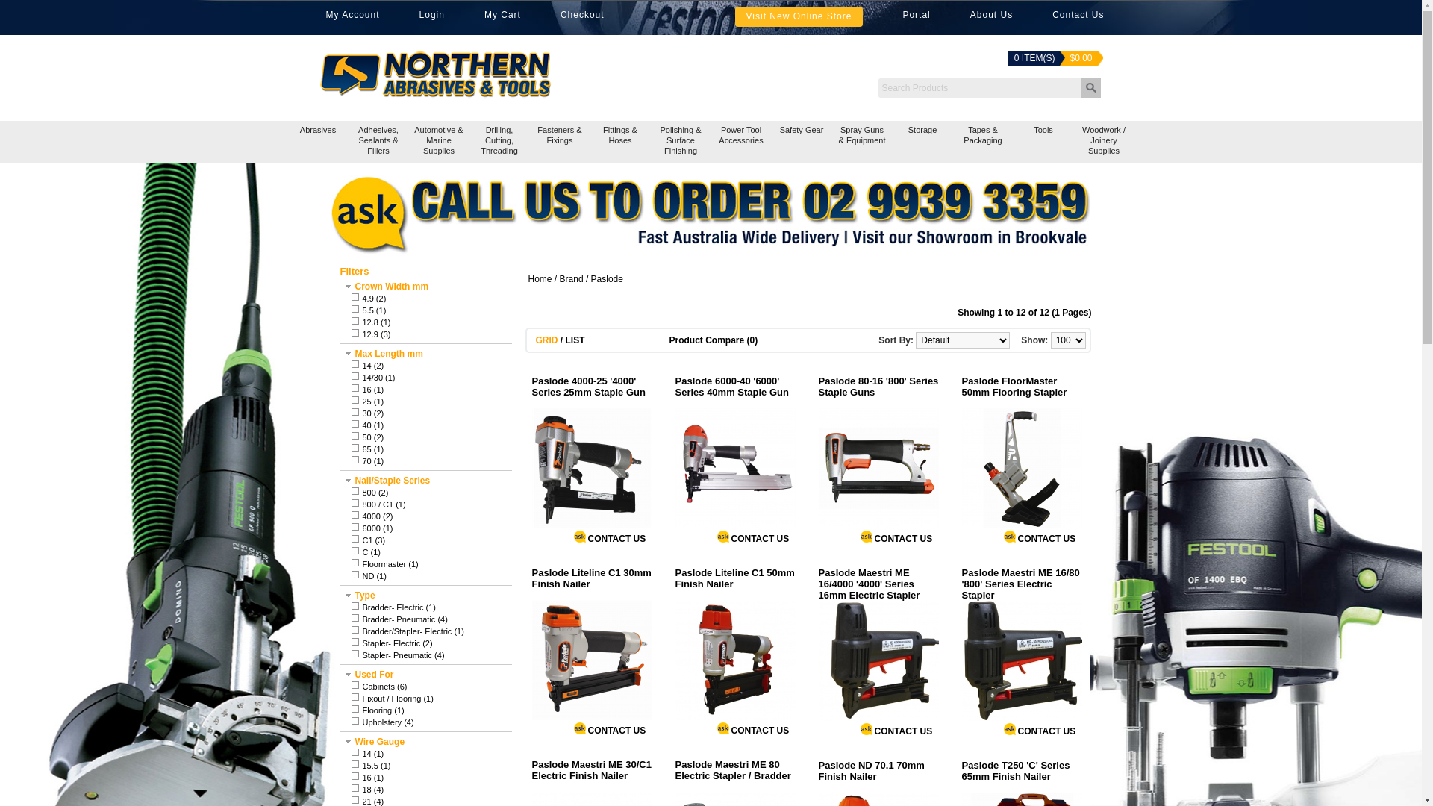 The image size is (1433, 806). What do you see at coordinates (740, 142) in the screenshot?
I see `Power Tool Accessories` at bounding box center [740, 142].